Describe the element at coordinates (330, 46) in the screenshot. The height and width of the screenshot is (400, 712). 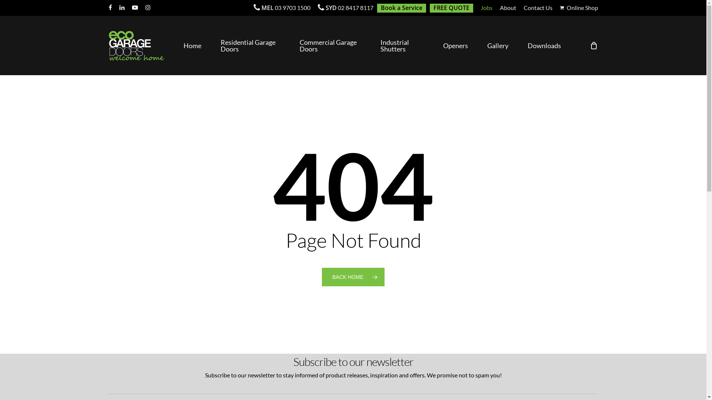
I see `Commercial Garage Doors` at that location.